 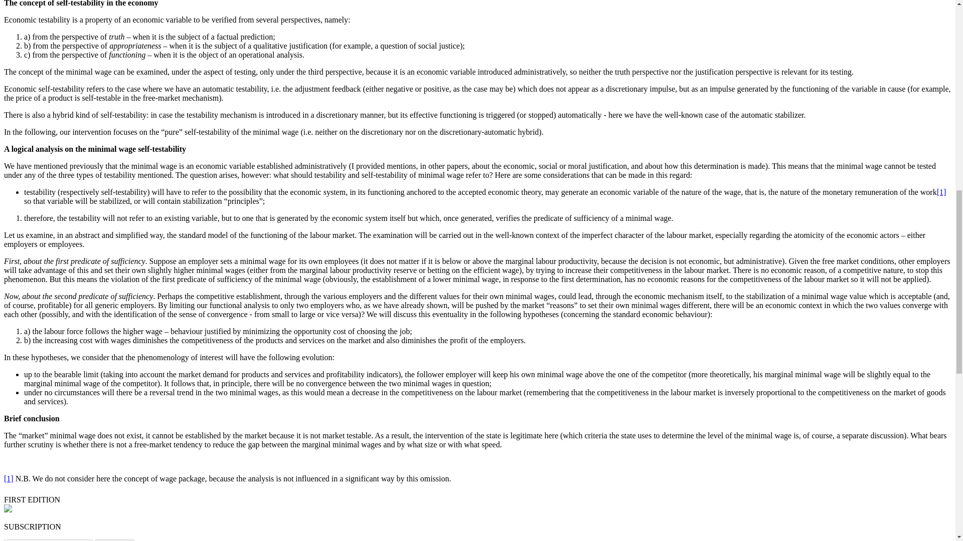 What do you see at coordinates (8, 509) in the screenshot?
I see `The Market Fo Ideas No. 1, Sep.-Oct. 2016 - Print edition` at bounding box center [8, 509].